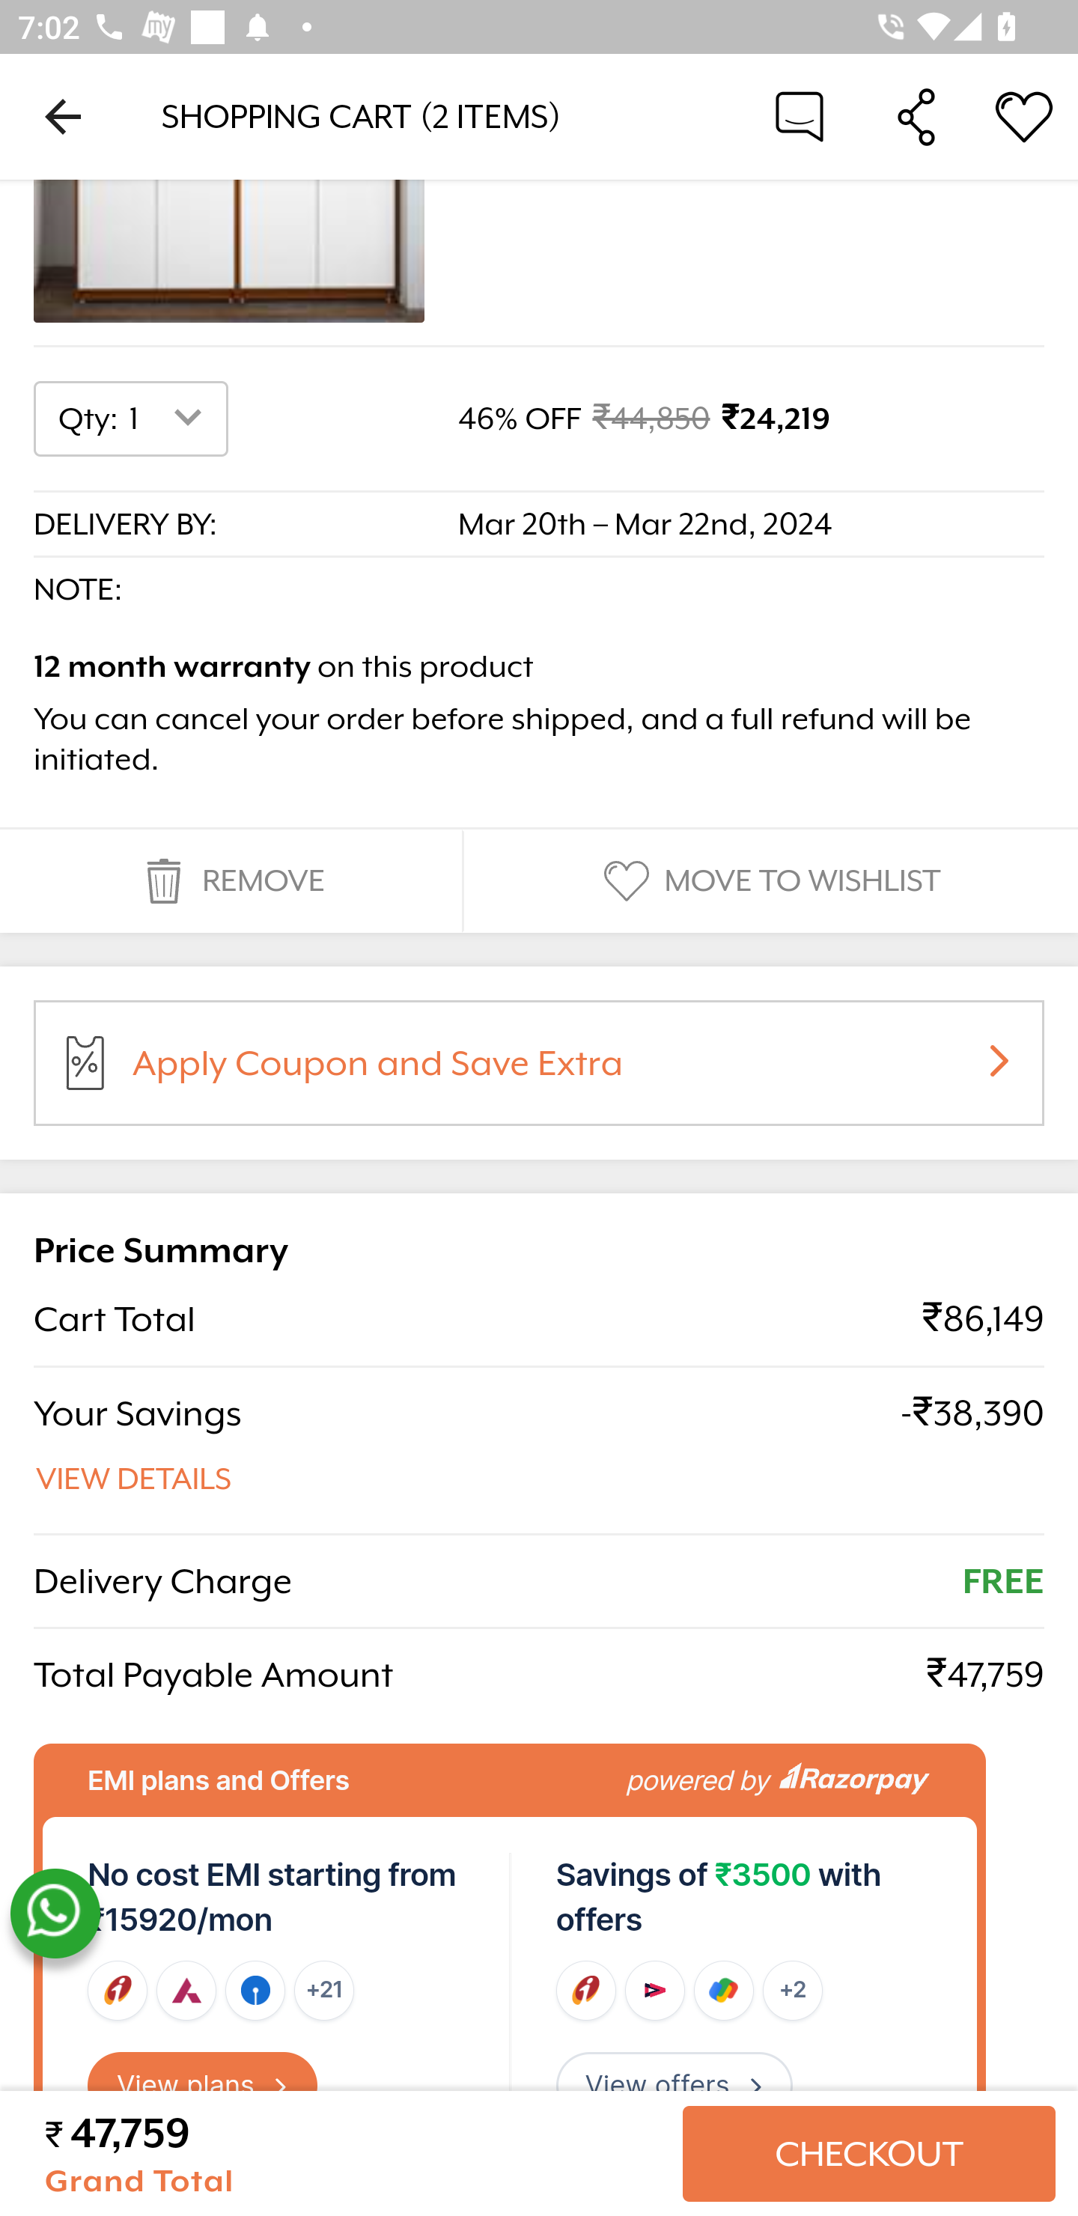  I want to click on Apply Coupon and Save Extra, so click(569, 1072).